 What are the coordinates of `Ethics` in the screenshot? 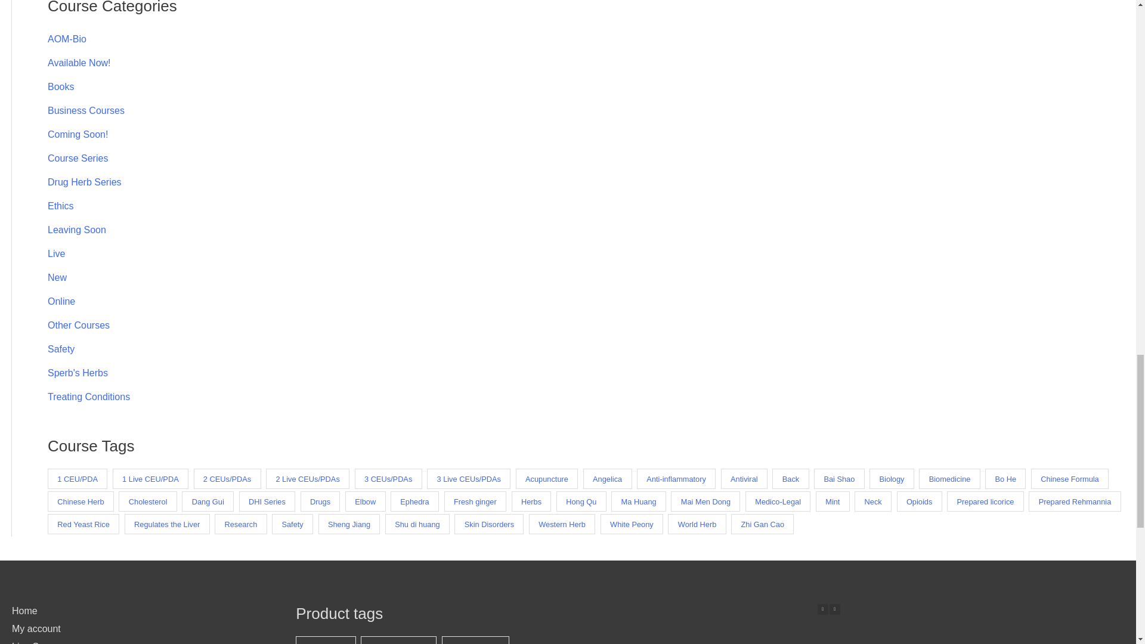 It's located at (61, 206).